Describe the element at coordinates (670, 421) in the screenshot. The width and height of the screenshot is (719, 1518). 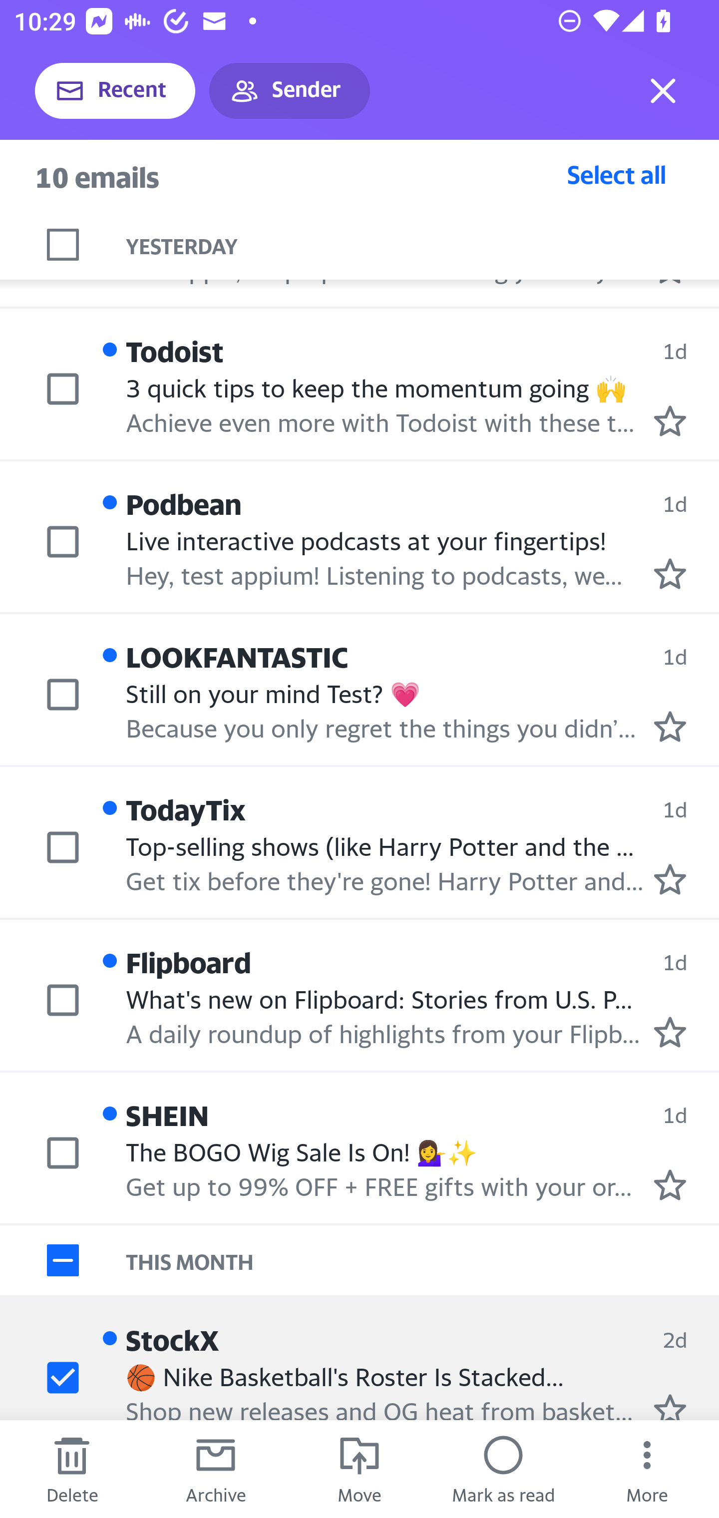
I see `Mark as starred.` at that location.